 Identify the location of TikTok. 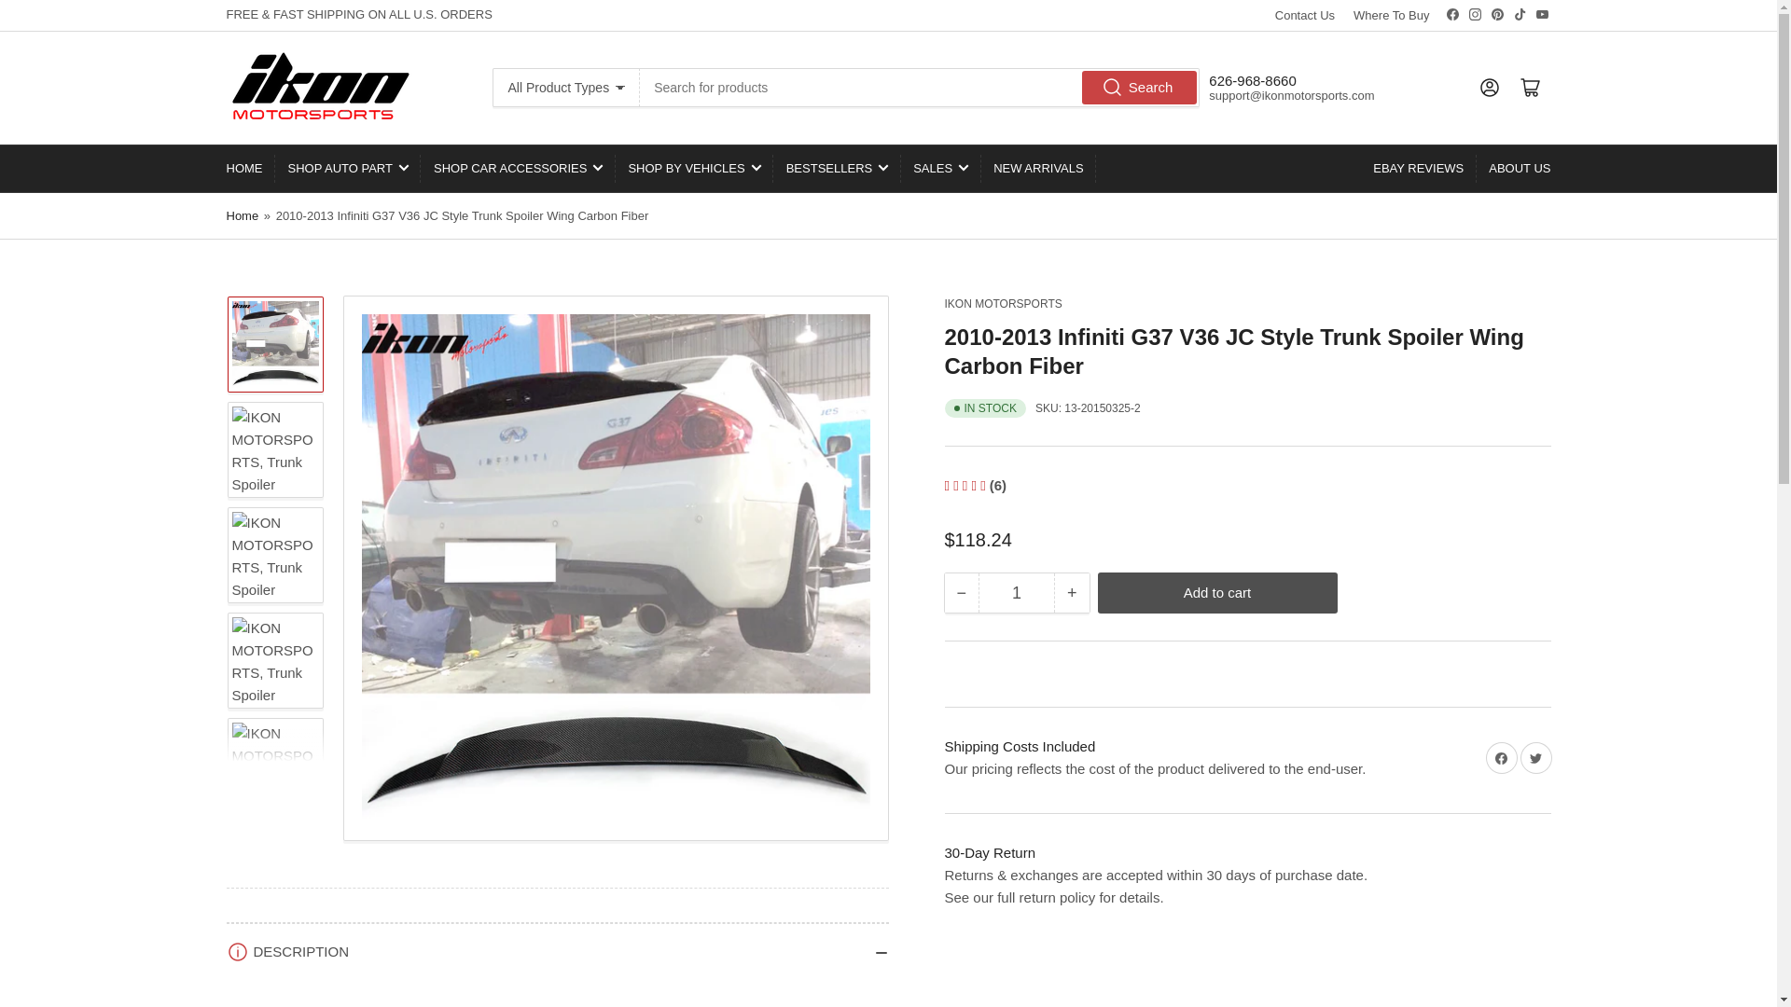
(1520, 13).